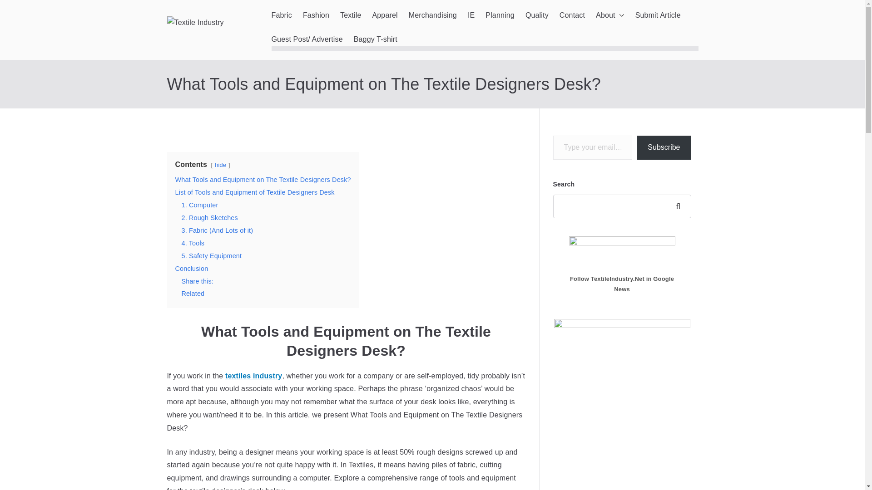 The width and height of the screenshot is (872, 490). I want to click on Planning, so click(500, 15).